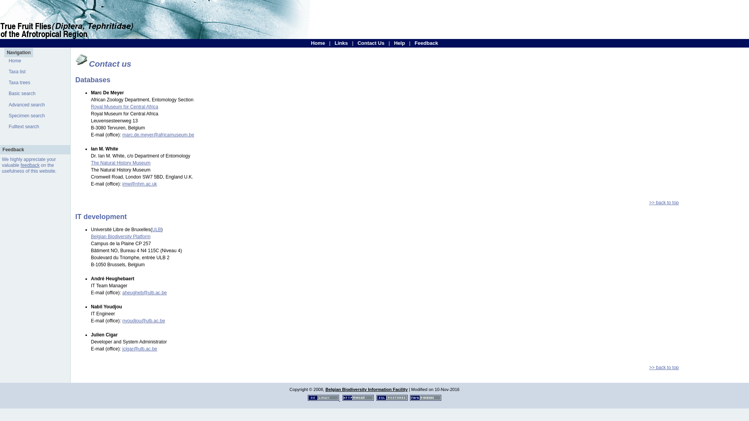 The height and width of the screenshot is (421, 749). Describe the element at coordinates (27, 116) in the screenshot. I see `Specimen search` at that location.